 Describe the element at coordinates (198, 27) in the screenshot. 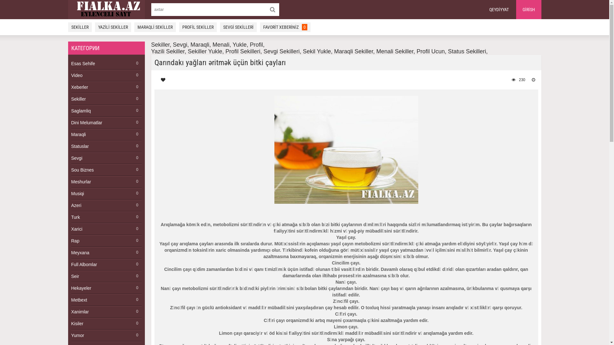

I see `PROFIL SEKILLER` at that location.